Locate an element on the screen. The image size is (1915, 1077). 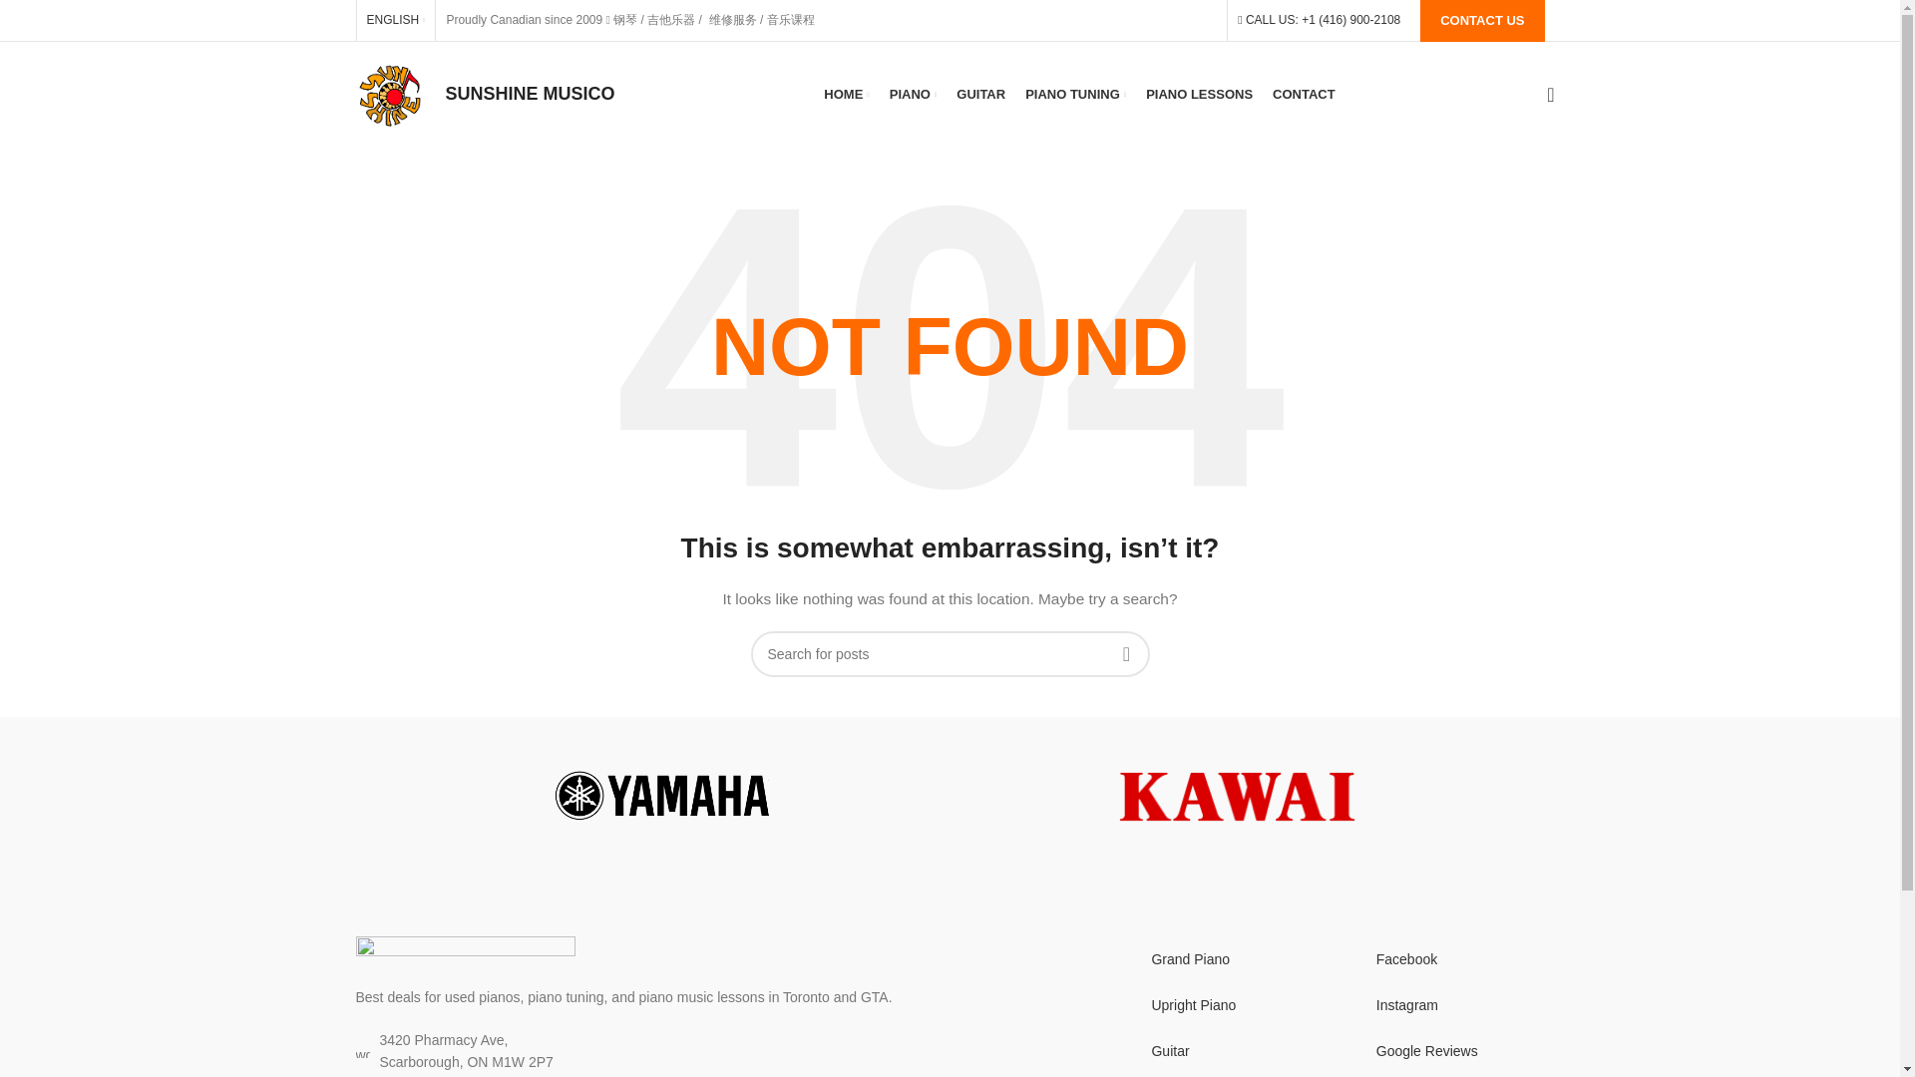
Grand Piano is located at coordinates (1233, 958).